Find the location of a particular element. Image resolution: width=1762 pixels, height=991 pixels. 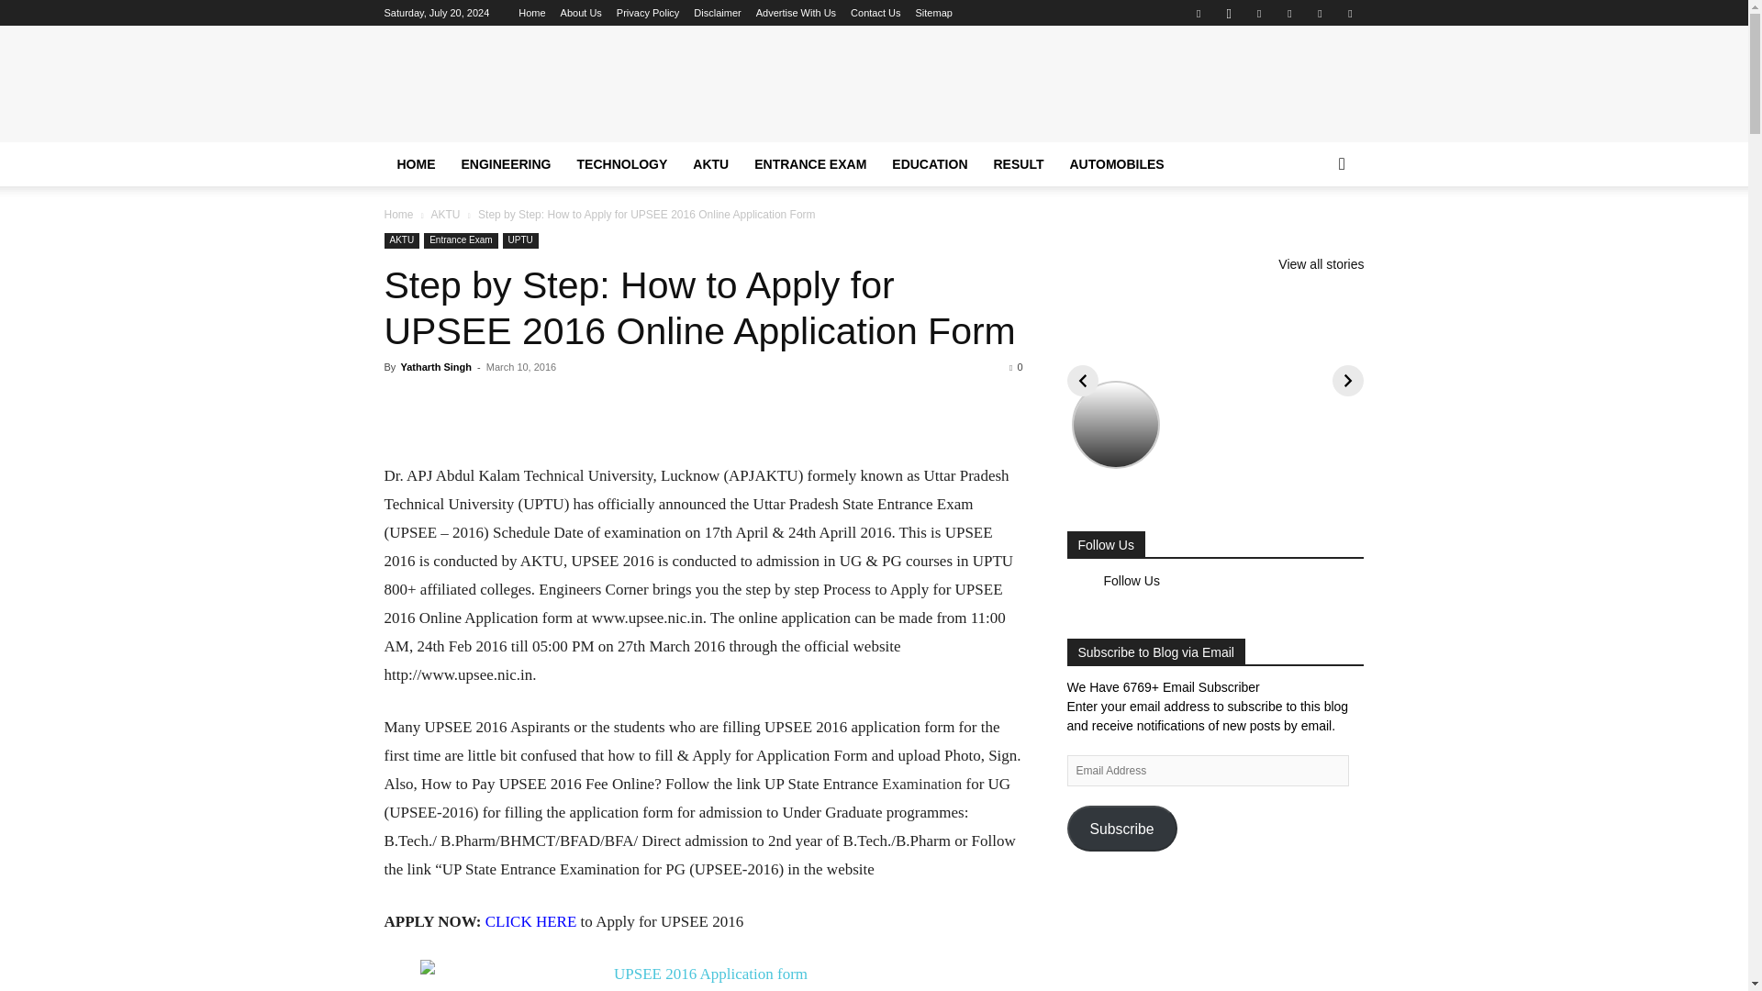

Twitter is located at coordinates (1320, 13).